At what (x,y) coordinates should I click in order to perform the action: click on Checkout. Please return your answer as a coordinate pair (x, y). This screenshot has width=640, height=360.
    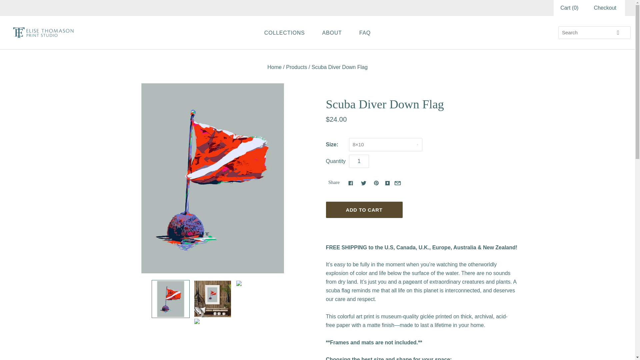
    Looking at the image, I should click on (605, 8).